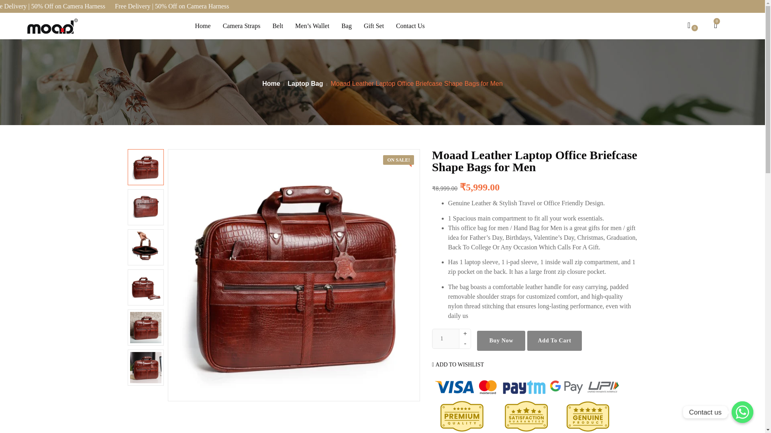  What do you see at coordinates (202, 26) in the screenshot?
I see `Home` at bounding box center [202, 26].